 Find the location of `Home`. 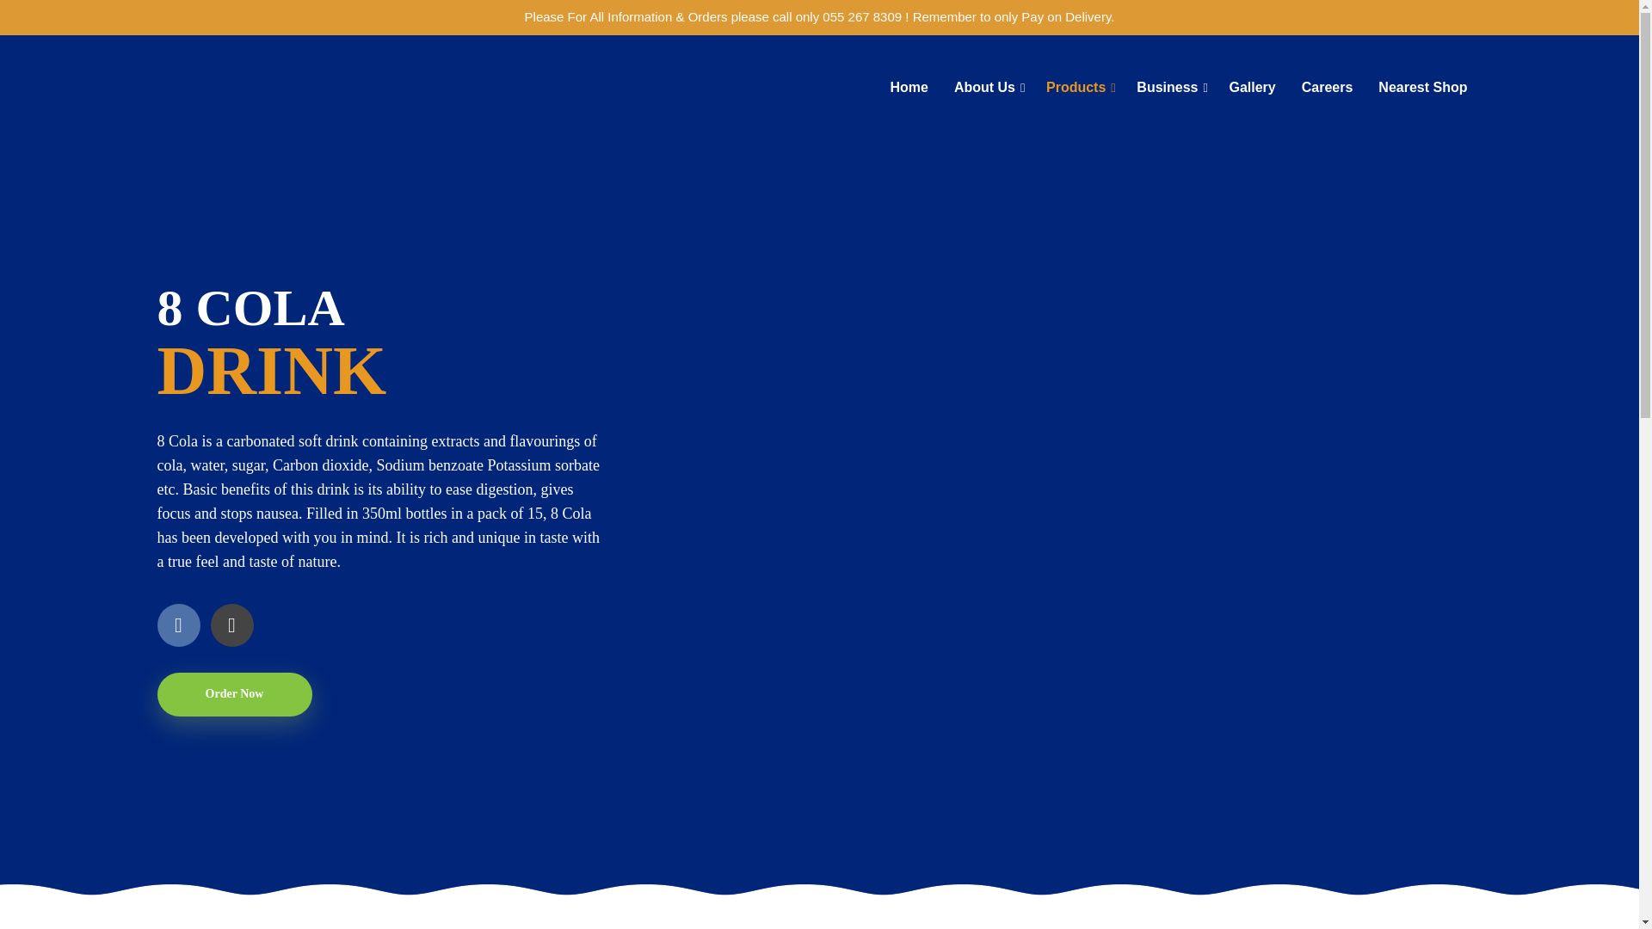

Home is located at coordinates (909, 78).